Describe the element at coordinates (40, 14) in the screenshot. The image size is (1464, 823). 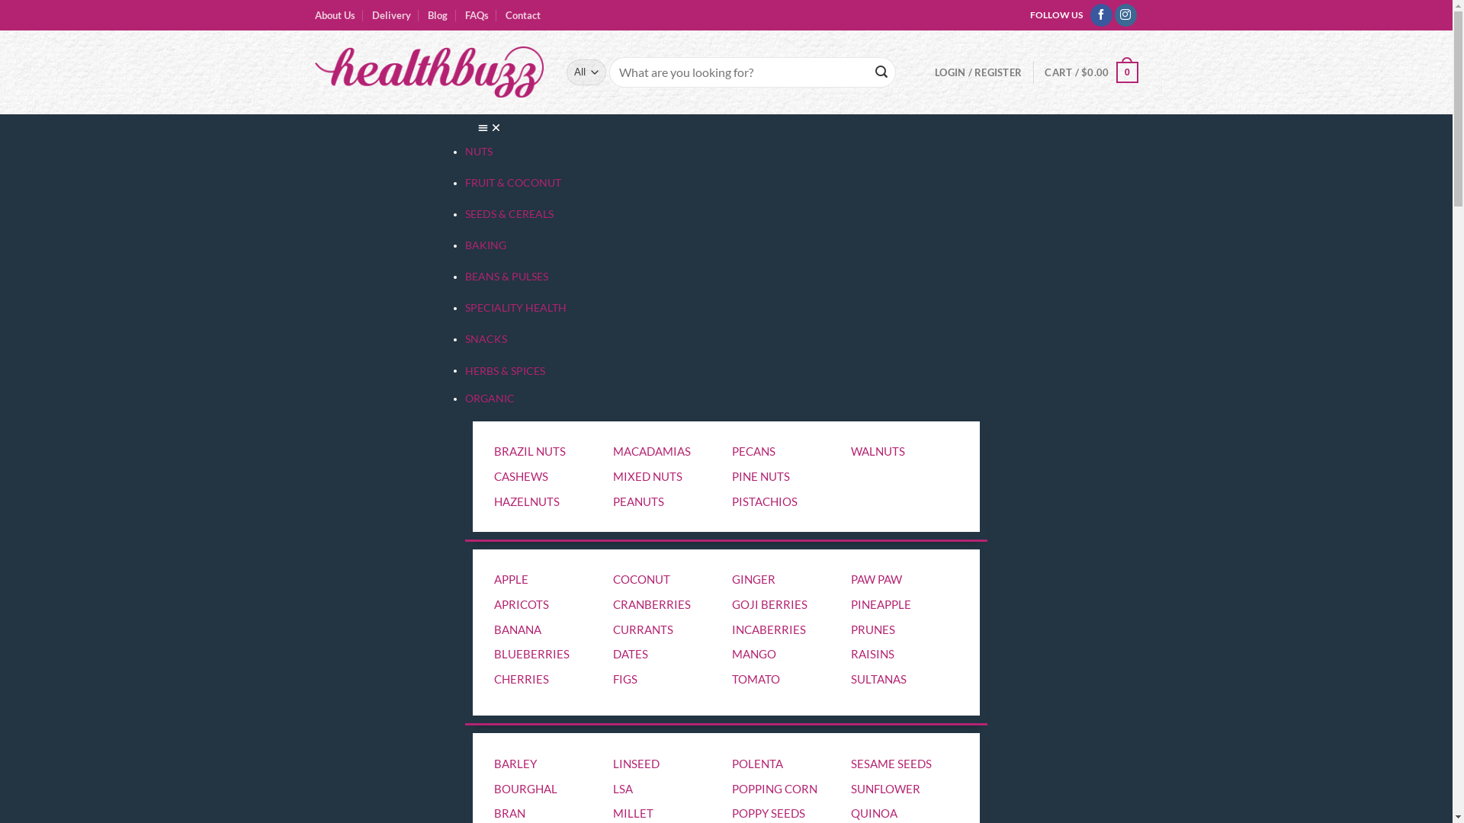
I see `Submit` at that location.